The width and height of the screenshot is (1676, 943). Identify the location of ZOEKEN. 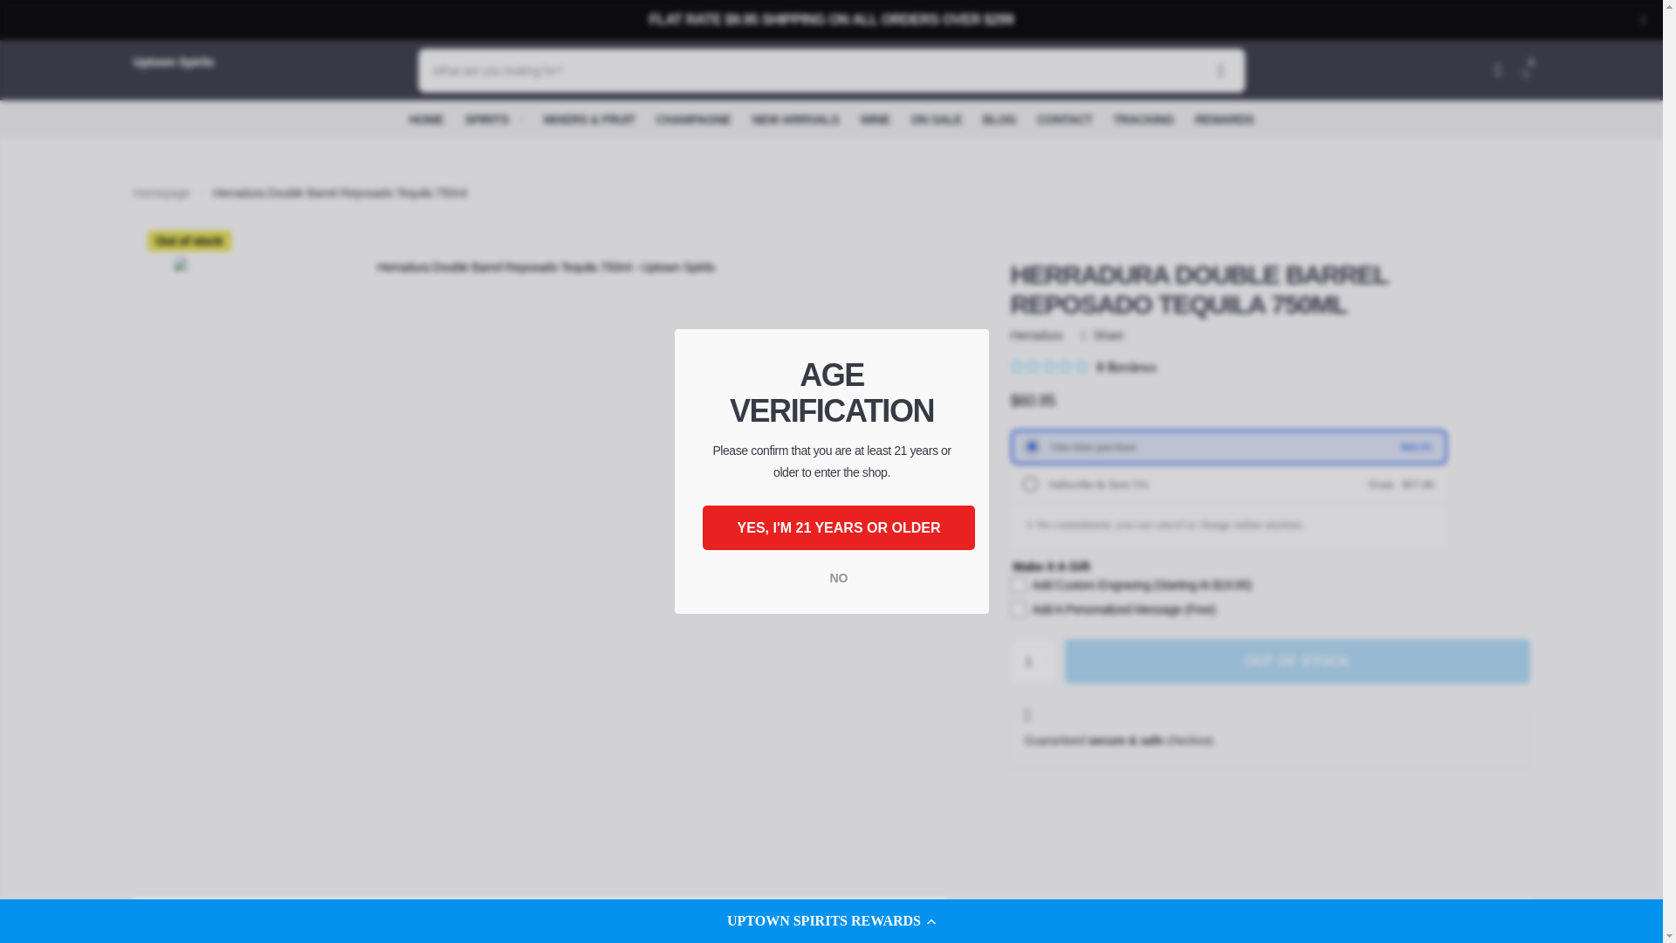
(1220, 70).